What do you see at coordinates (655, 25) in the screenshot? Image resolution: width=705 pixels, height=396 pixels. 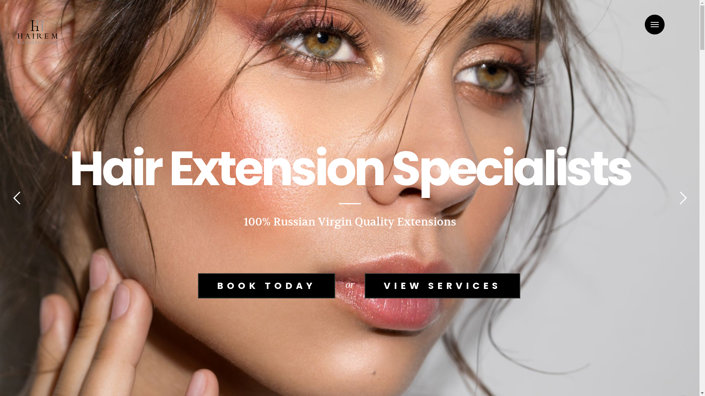 I see `Menu` at bounding box center [655, 25].